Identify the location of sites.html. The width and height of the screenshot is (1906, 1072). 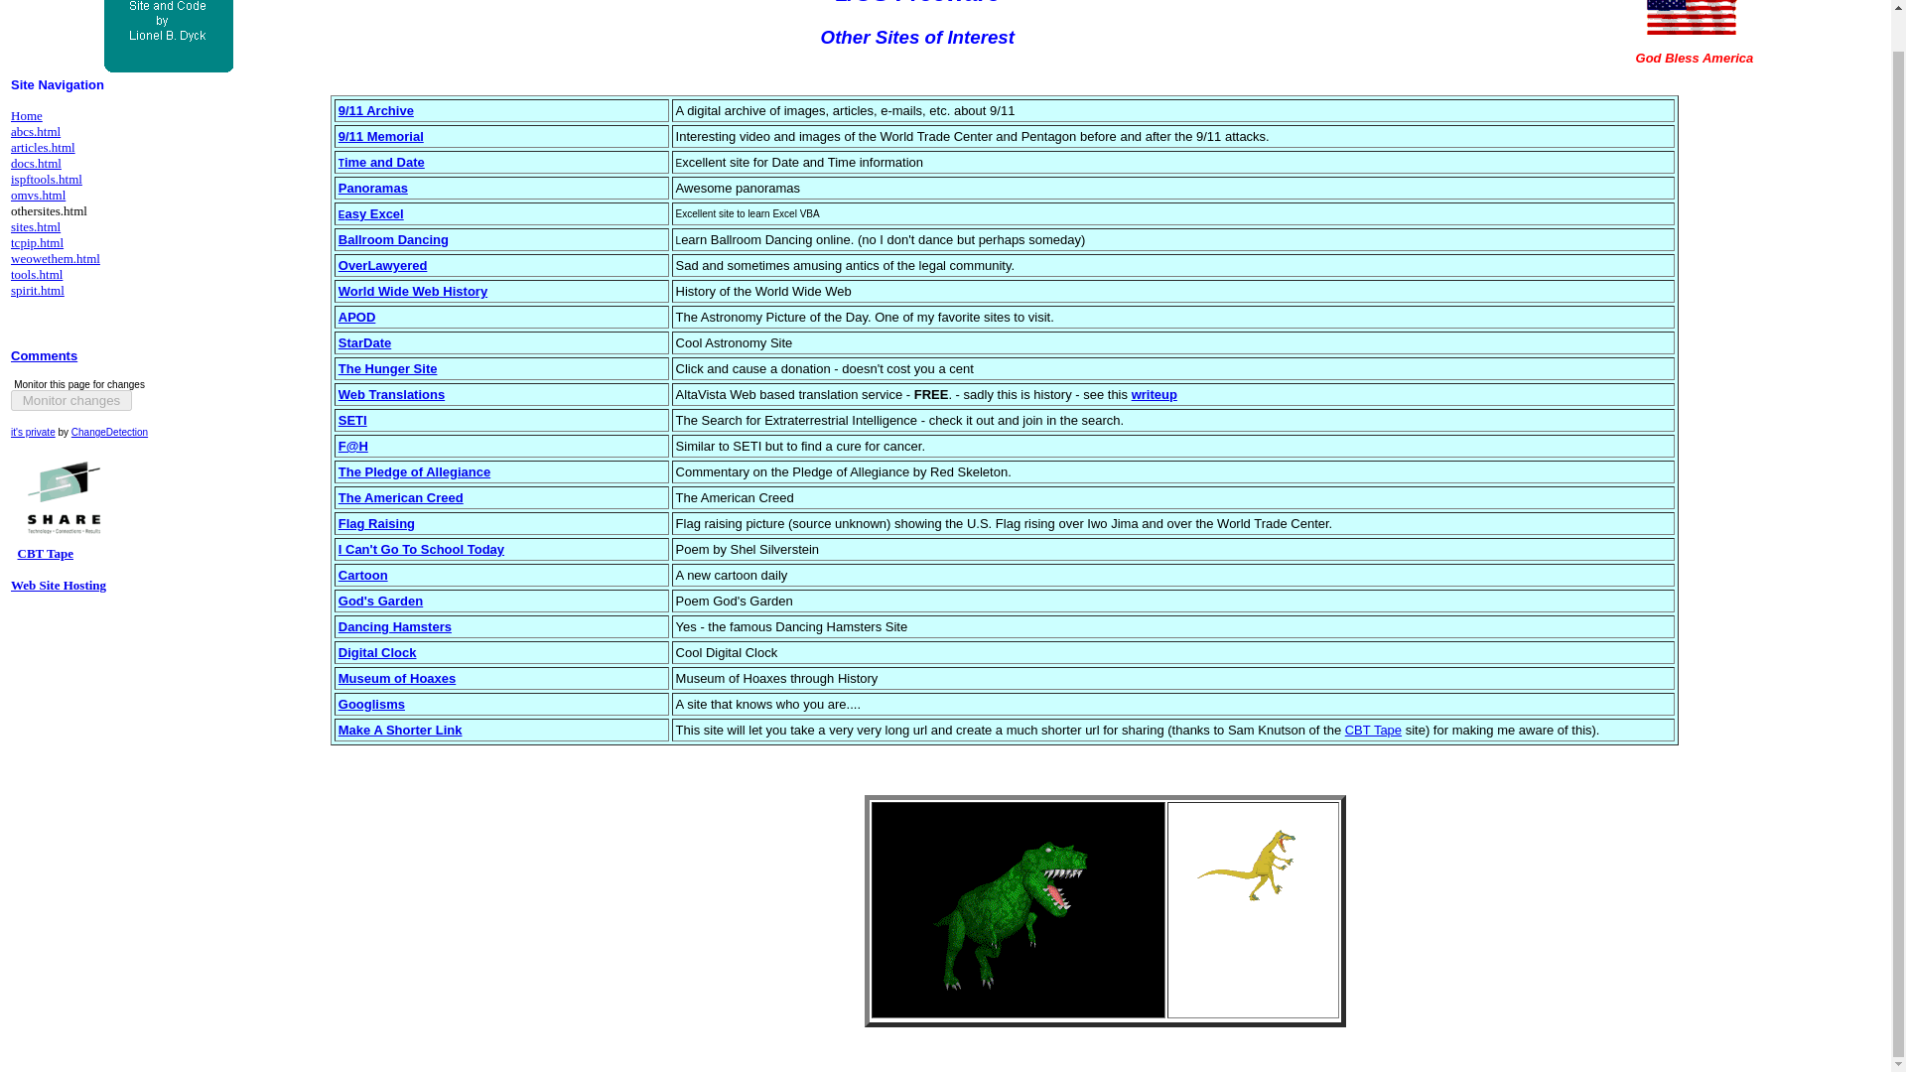
(36, 226).